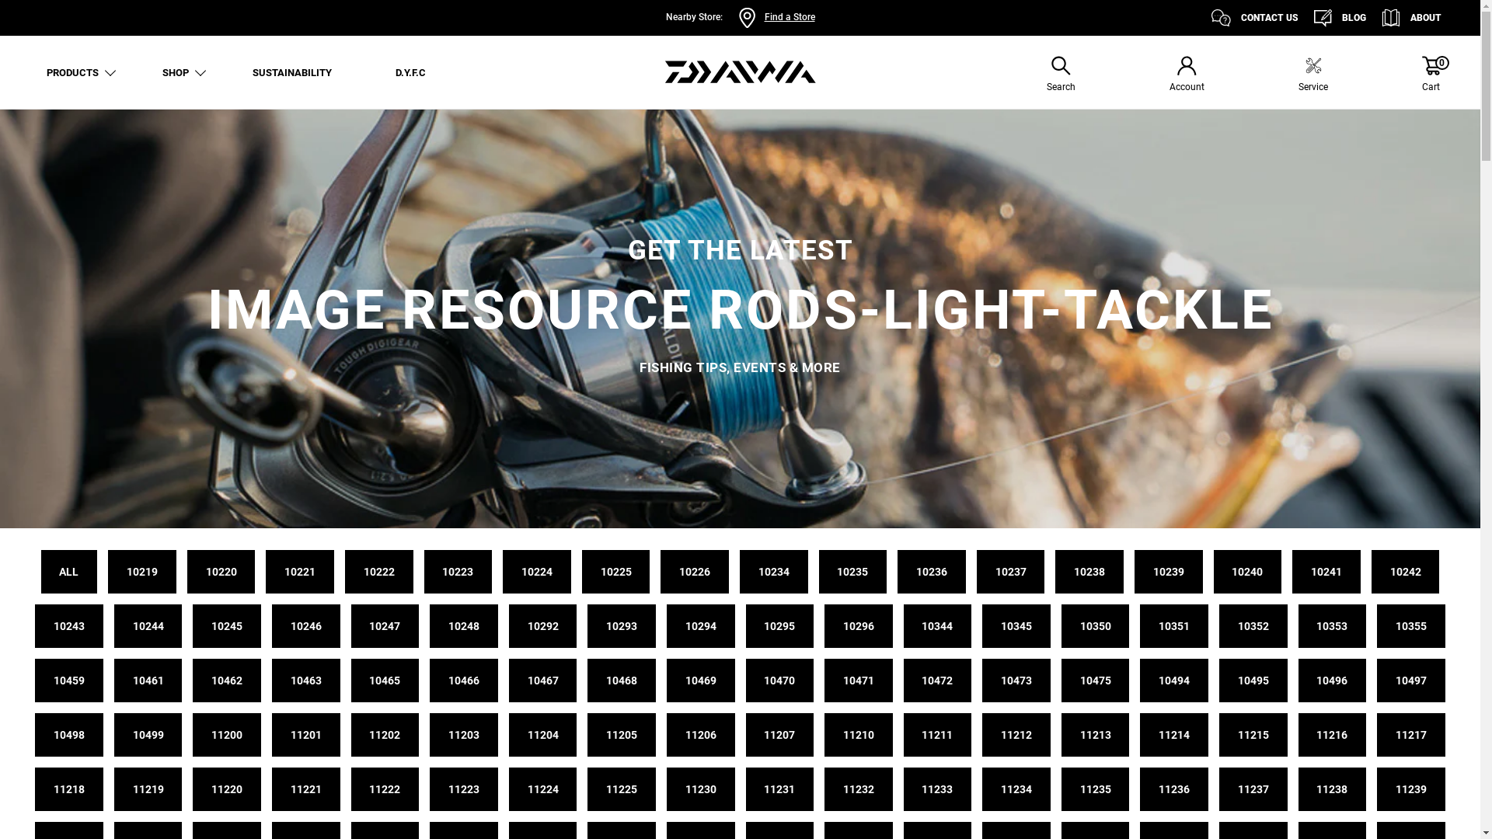 This screenshot has height=839, width=1492. I want to click on 10234, so click(774, 572).